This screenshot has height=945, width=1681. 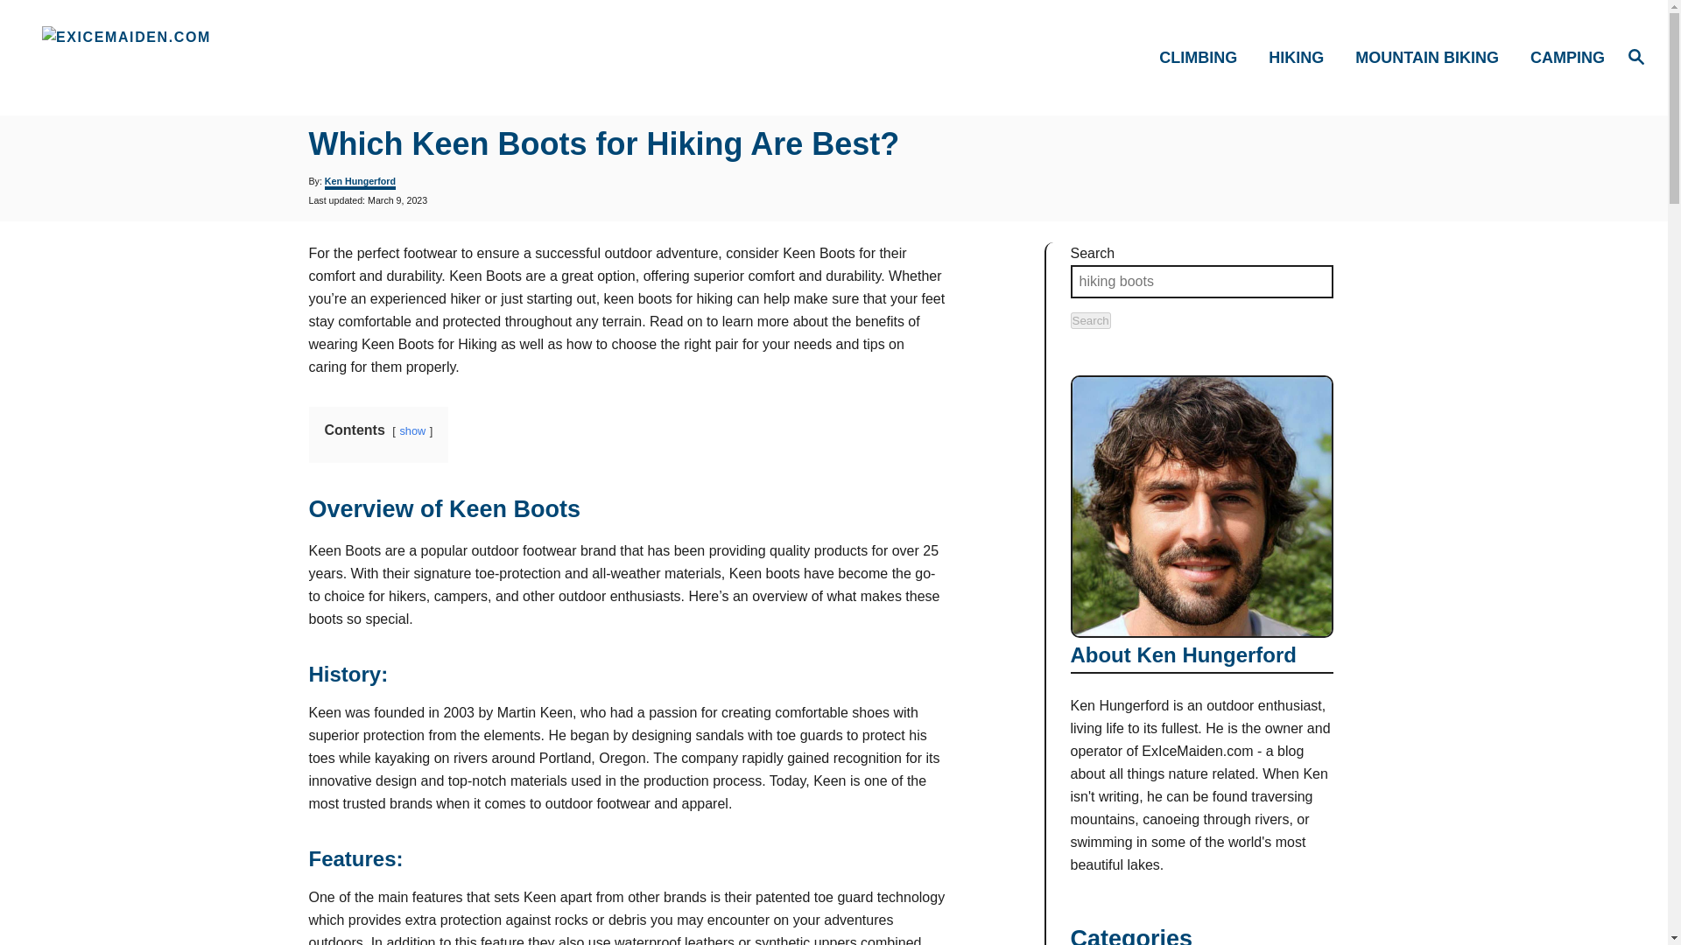 I want to click on ExiceMaiden.com, so click(x=236, y=58).